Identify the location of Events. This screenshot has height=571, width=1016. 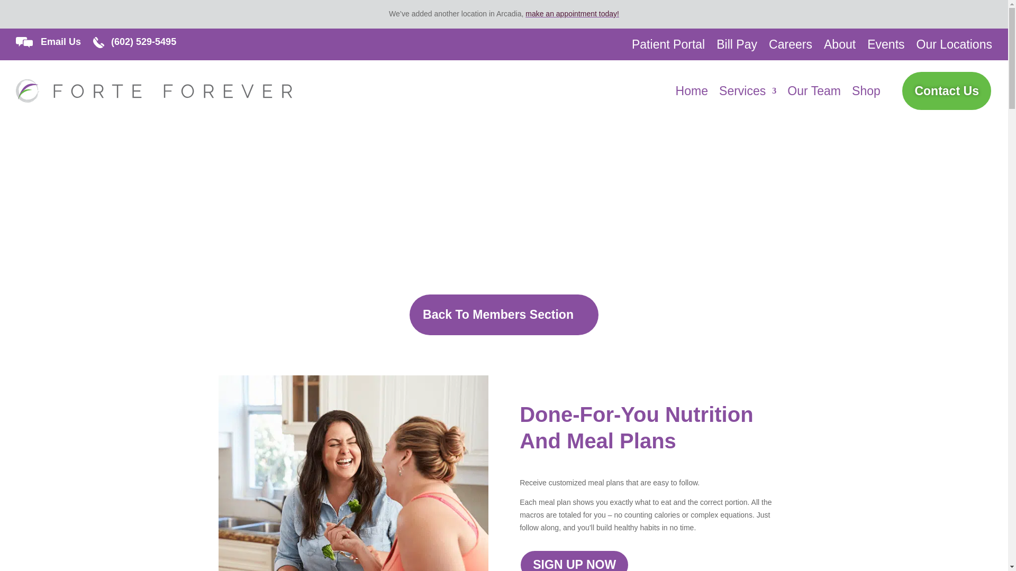
(886, 47).